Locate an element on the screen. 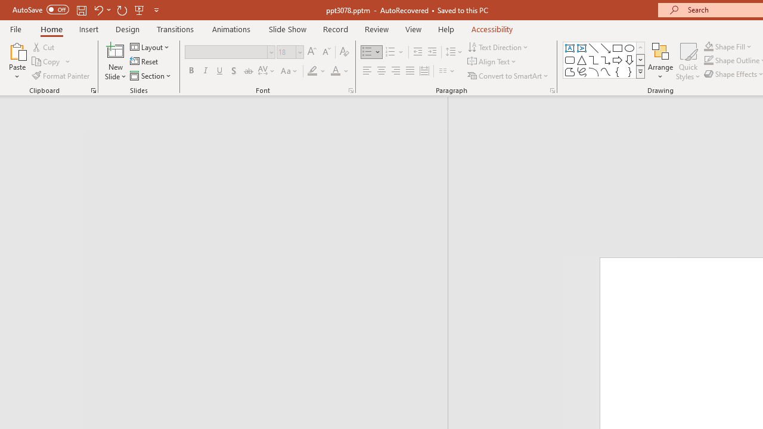  Right Brace is located at coordinates (629, 71).